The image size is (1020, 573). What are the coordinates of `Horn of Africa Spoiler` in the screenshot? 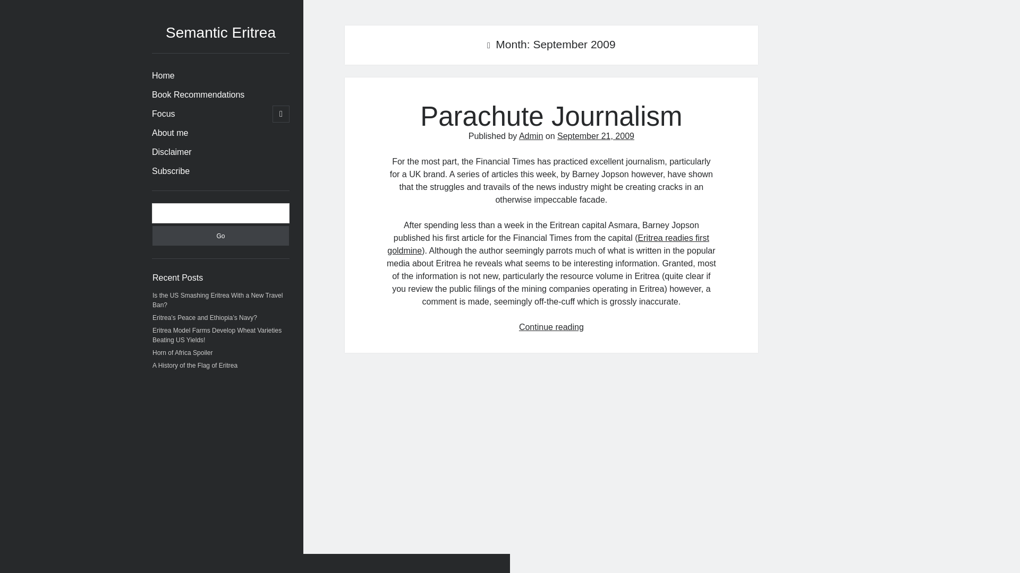 It's located at (182, 352).